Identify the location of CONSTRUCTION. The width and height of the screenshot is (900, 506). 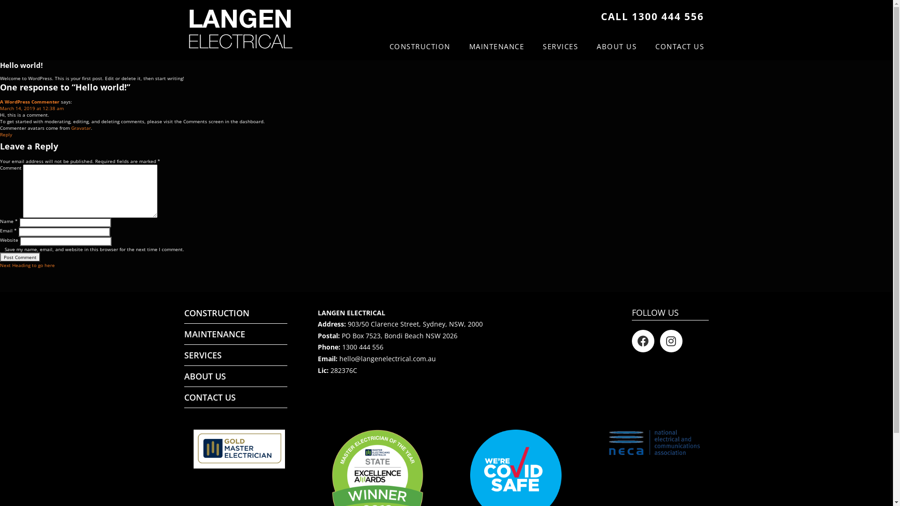
(420, 46).